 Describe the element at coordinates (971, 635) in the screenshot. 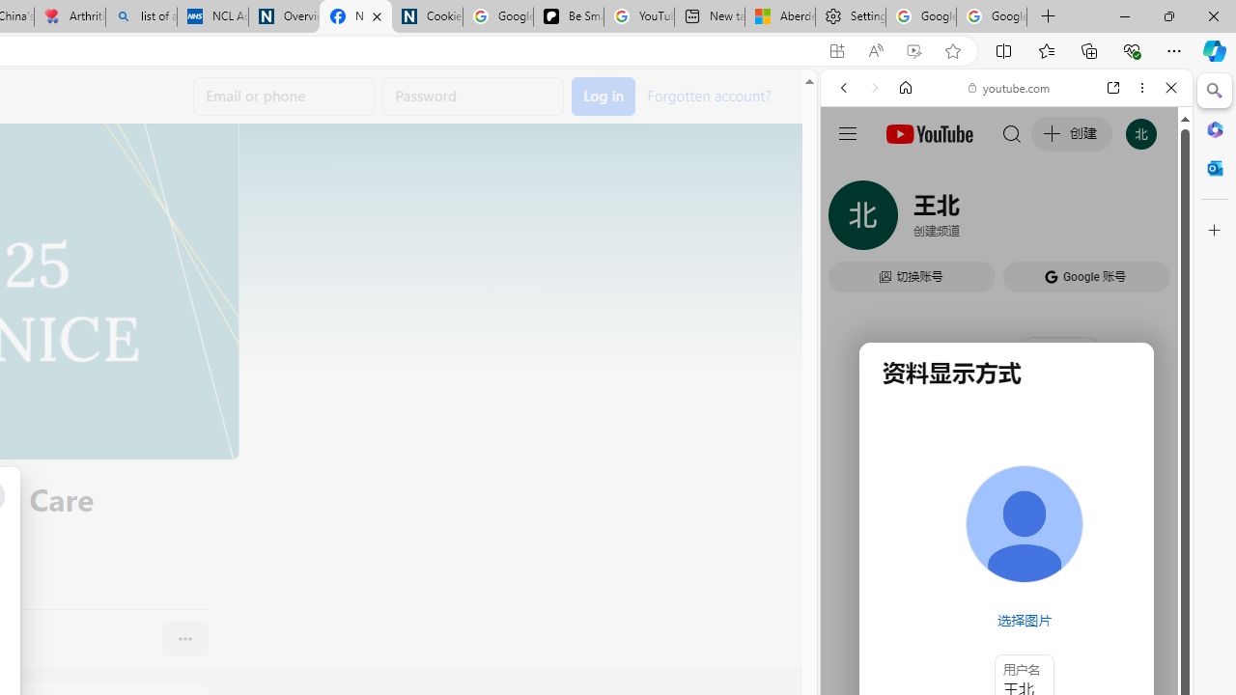

I see `Search videos from youtube.com` at that location.